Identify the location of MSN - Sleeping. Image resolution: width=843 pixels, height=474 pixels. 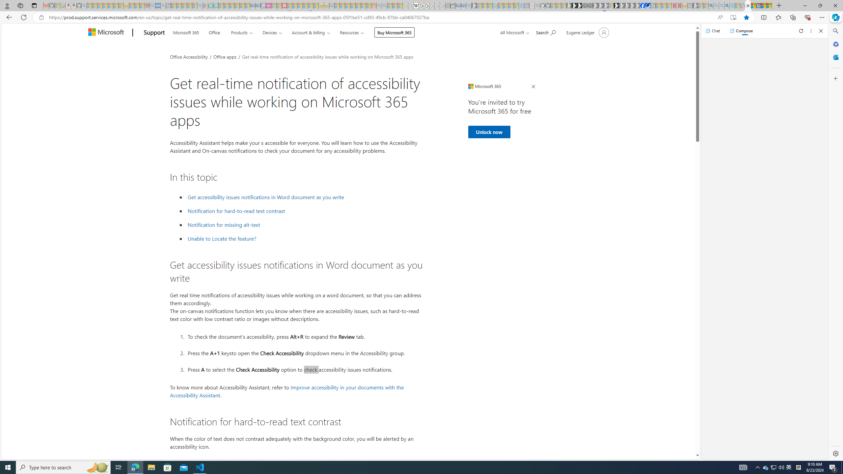
(695, 6).